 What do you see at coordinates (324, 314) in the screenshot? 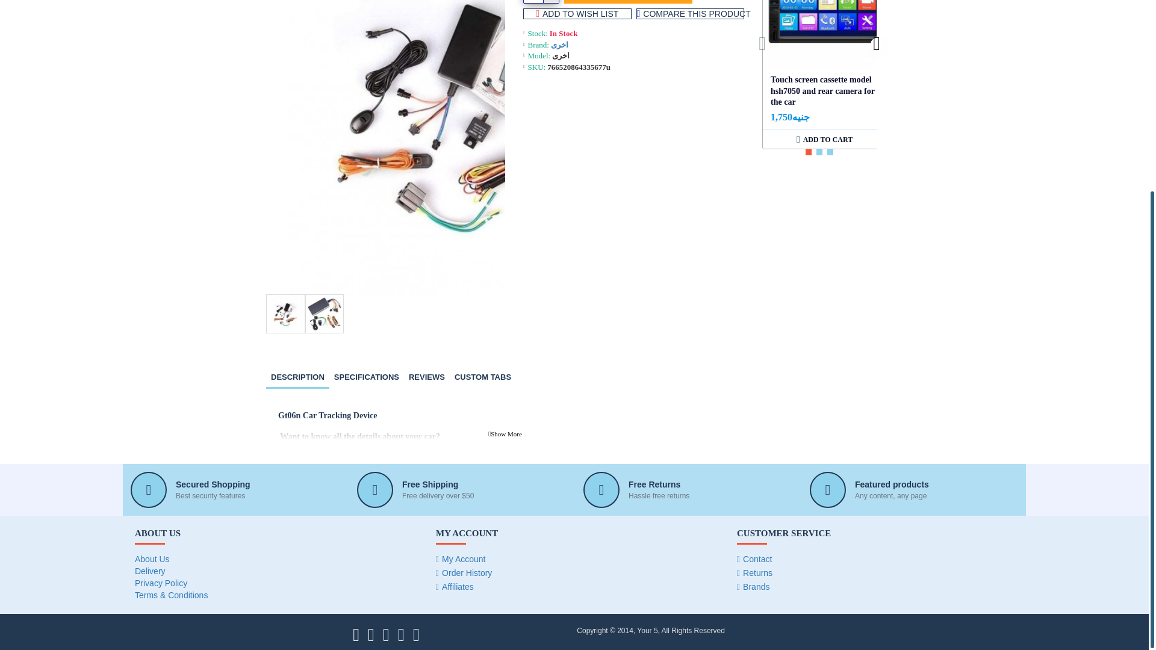
I see `GPS car tracking open server` at bounding box center [324, 314].